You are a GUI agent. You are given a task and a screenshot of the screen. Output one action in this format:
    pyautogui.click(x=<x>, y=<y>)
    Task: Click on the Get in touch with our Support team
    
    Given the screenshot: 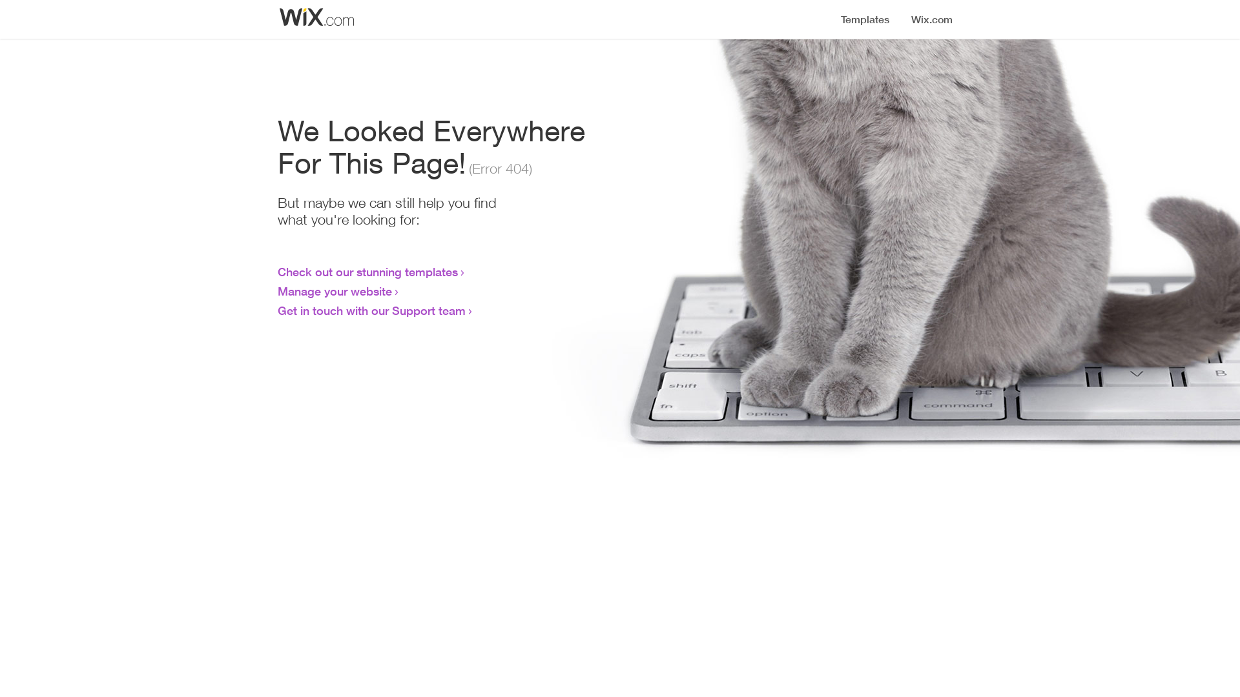 What is the action you would take?
    pyautogui.click(x=372, y=310)
    